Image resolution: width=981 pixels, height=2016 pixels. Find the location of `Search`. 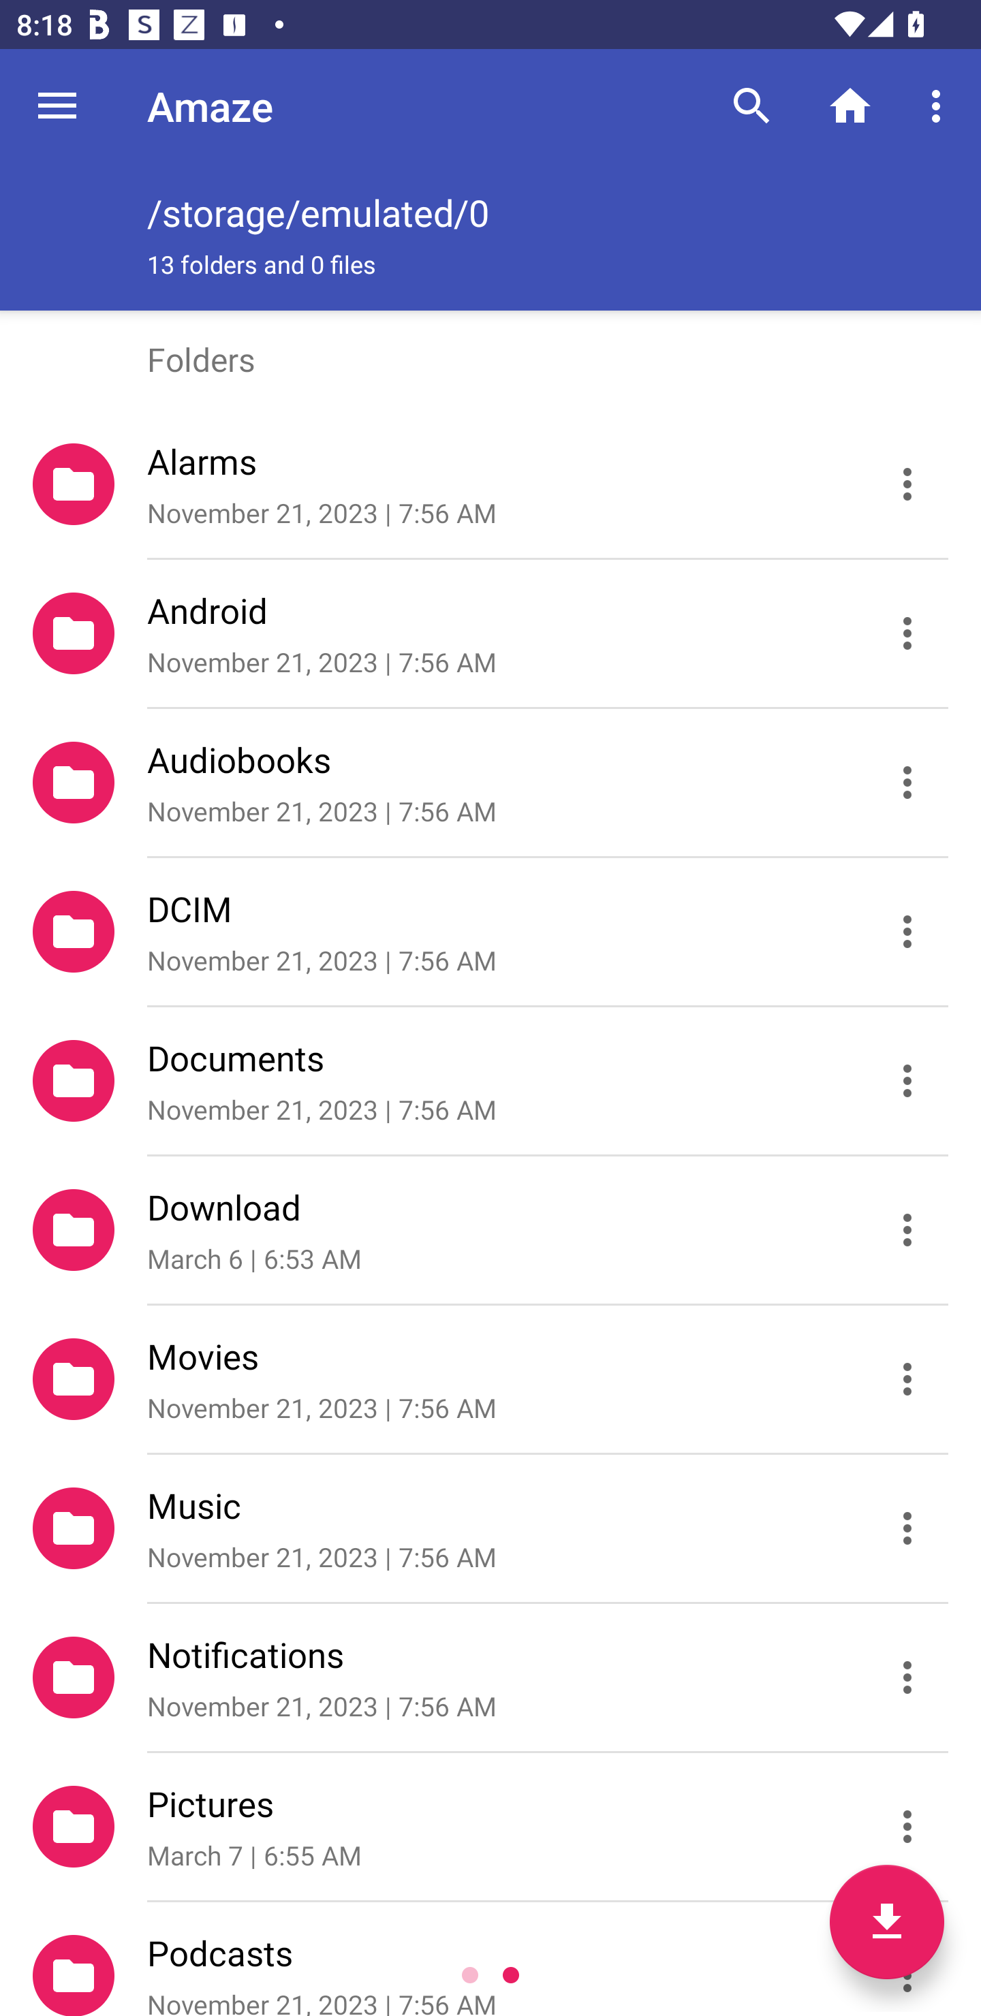

Search is located at coordinates (752, 105).